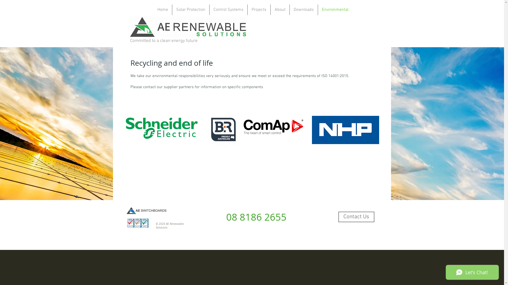  Describe the element at coordinates (356, 217) in the screenshot. I see `Contact Us` at that location.